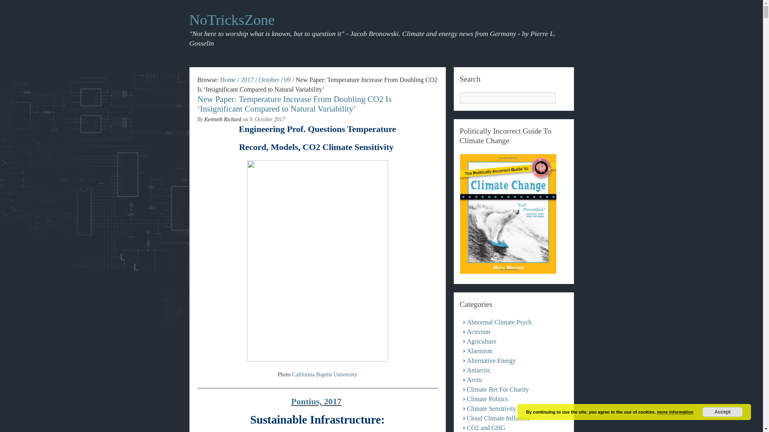  I want to click on October 9, 2017, so click(288, 80).